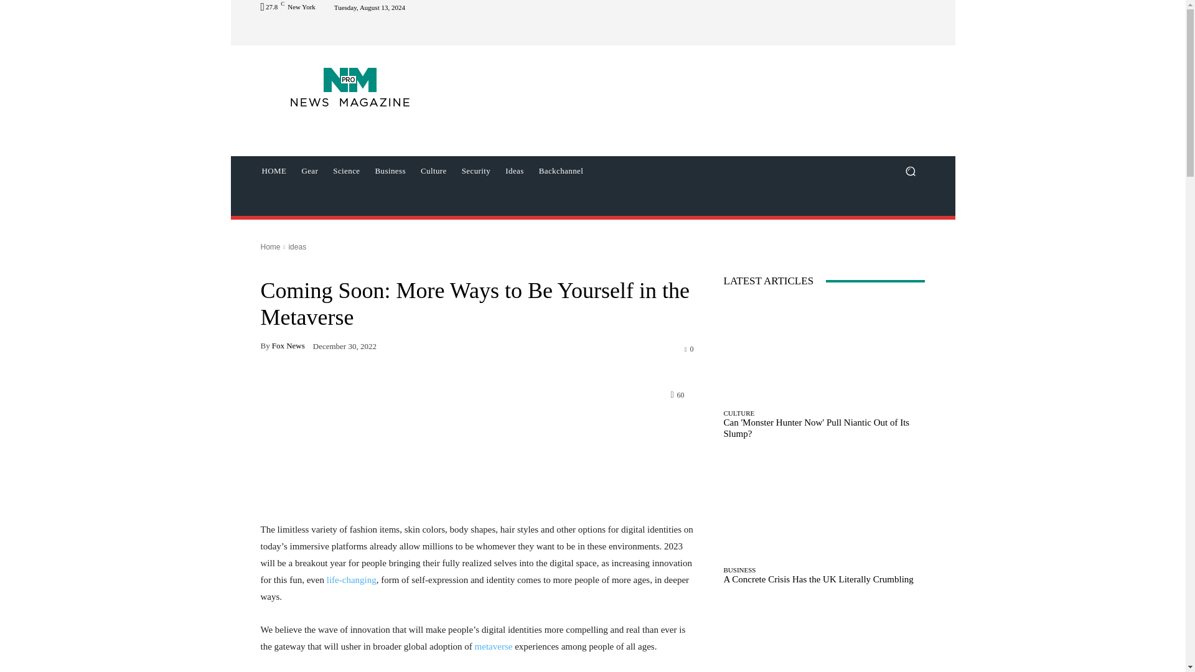 The width and height of the screenshot is (1195, 672). What do you see at coordinates (561, 170) in the screenshot?
I see `Backchannel` at bounding box center [561, 170].